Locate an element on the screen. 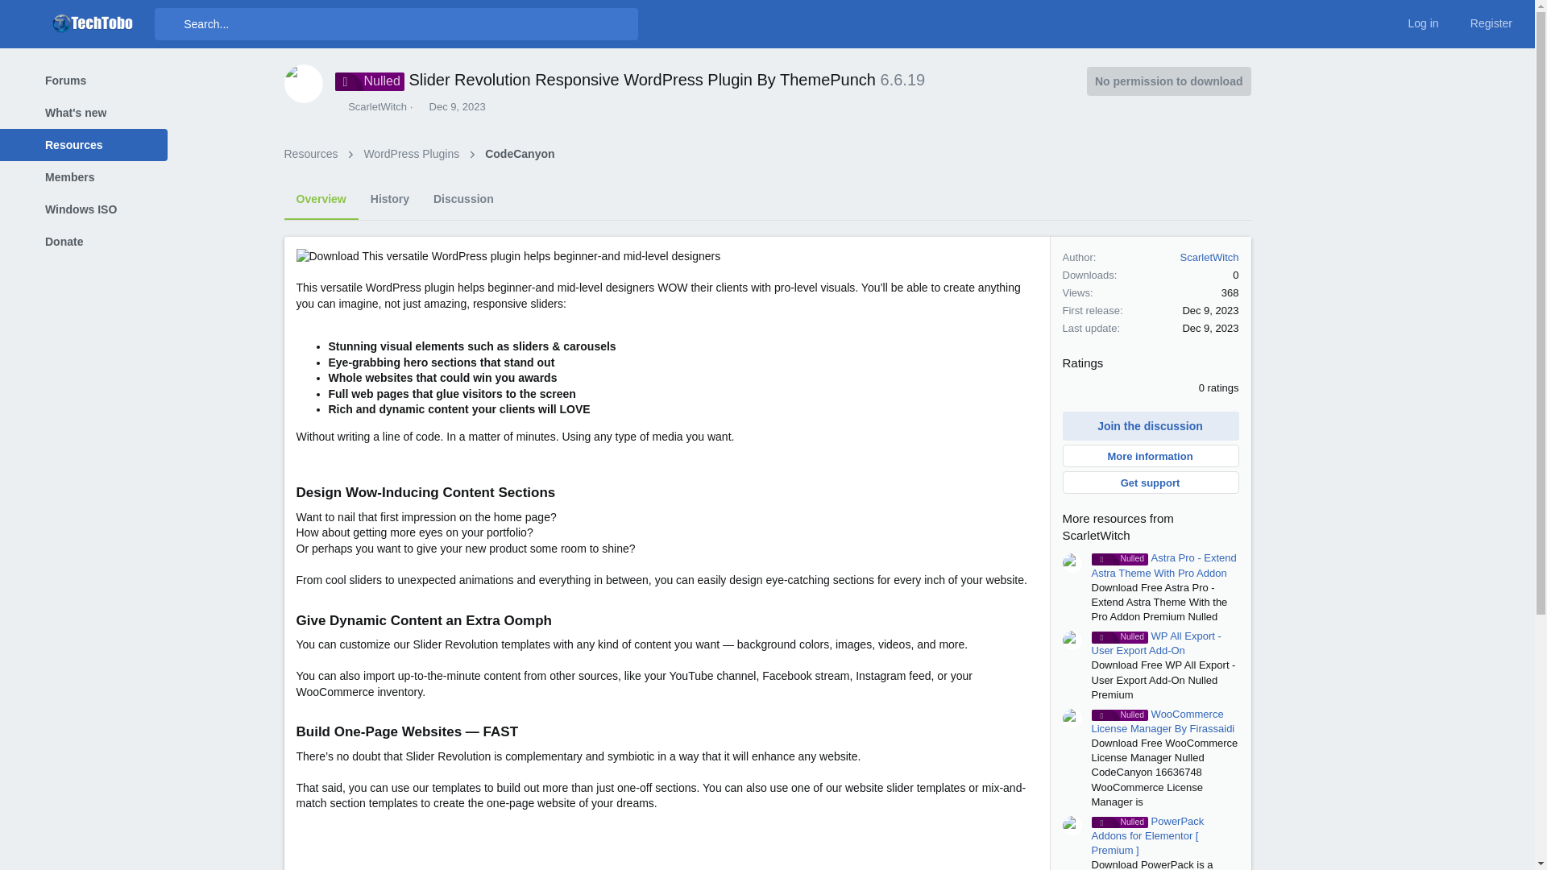 The width and height of the screenshot is (1547, 870). Log in is located at coordinates (1413, 23).